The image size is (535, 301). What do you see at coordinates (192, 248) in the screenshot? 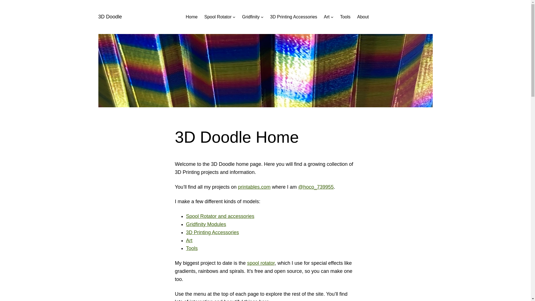
I see `Tools` at bounding box center [192, 248].